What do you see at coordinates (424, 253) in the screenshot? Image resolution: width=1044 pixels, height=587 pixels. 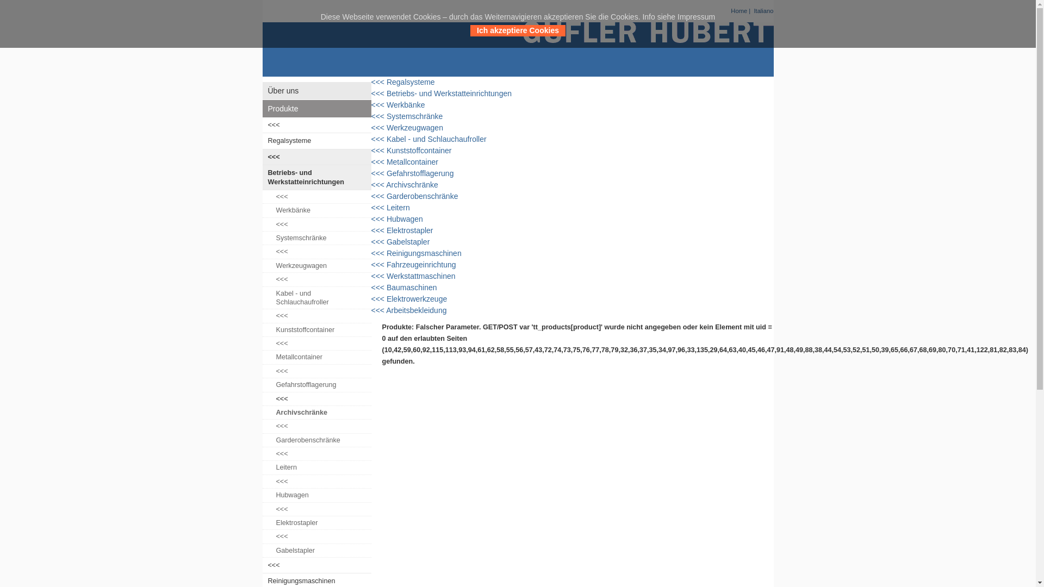 I see `Reinigungsmaschinen` at bounding box center [424, 253].